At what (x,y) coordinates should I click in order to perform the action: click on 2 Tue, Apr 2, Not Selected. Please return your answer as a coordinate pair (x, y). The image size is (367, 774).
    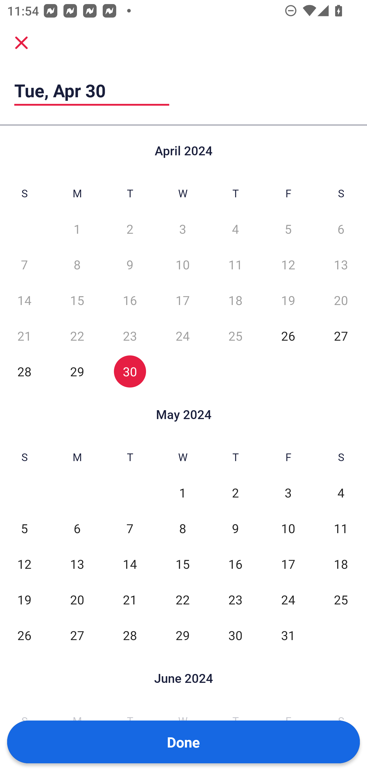
    Looking at the image, I should click on (130, 229).